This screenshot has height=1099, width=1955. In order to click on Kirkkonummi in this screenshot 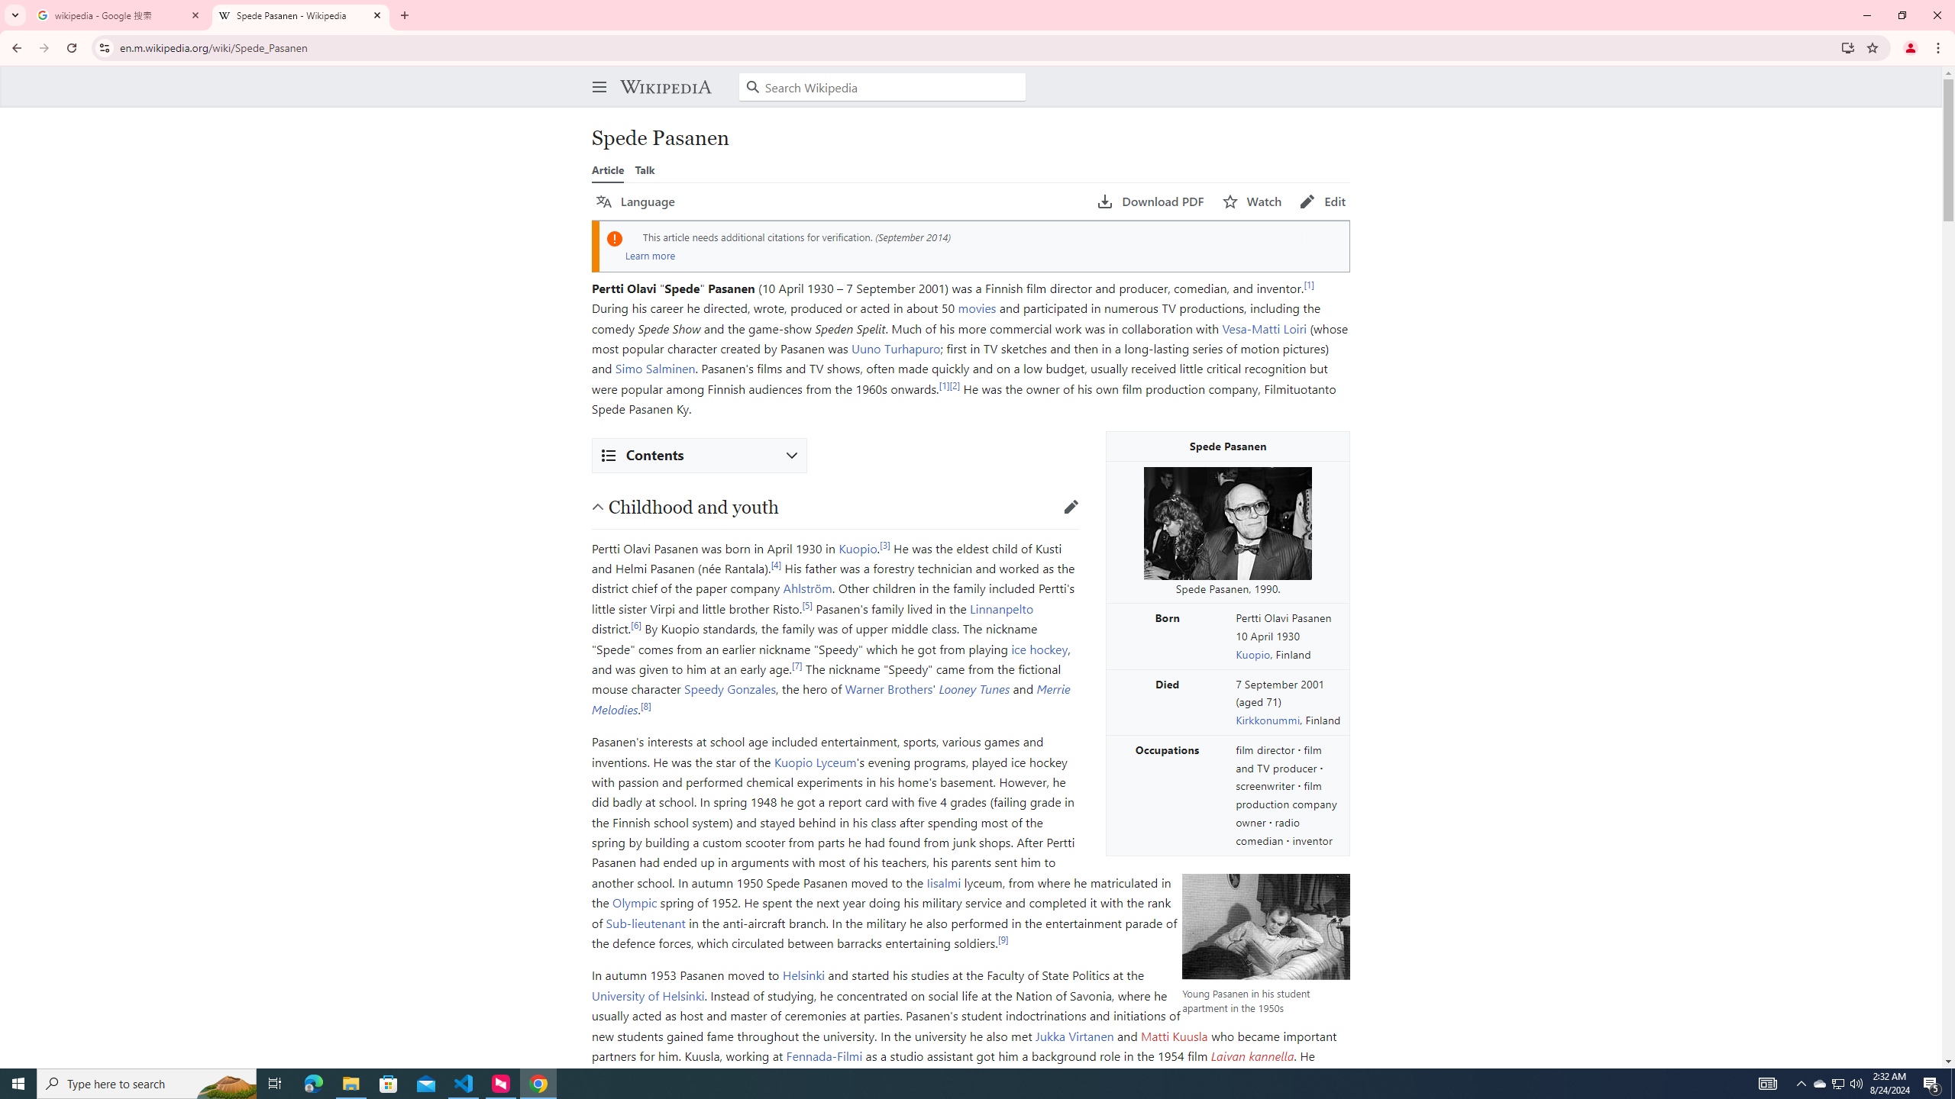, I will do `click(1268, 720)`.